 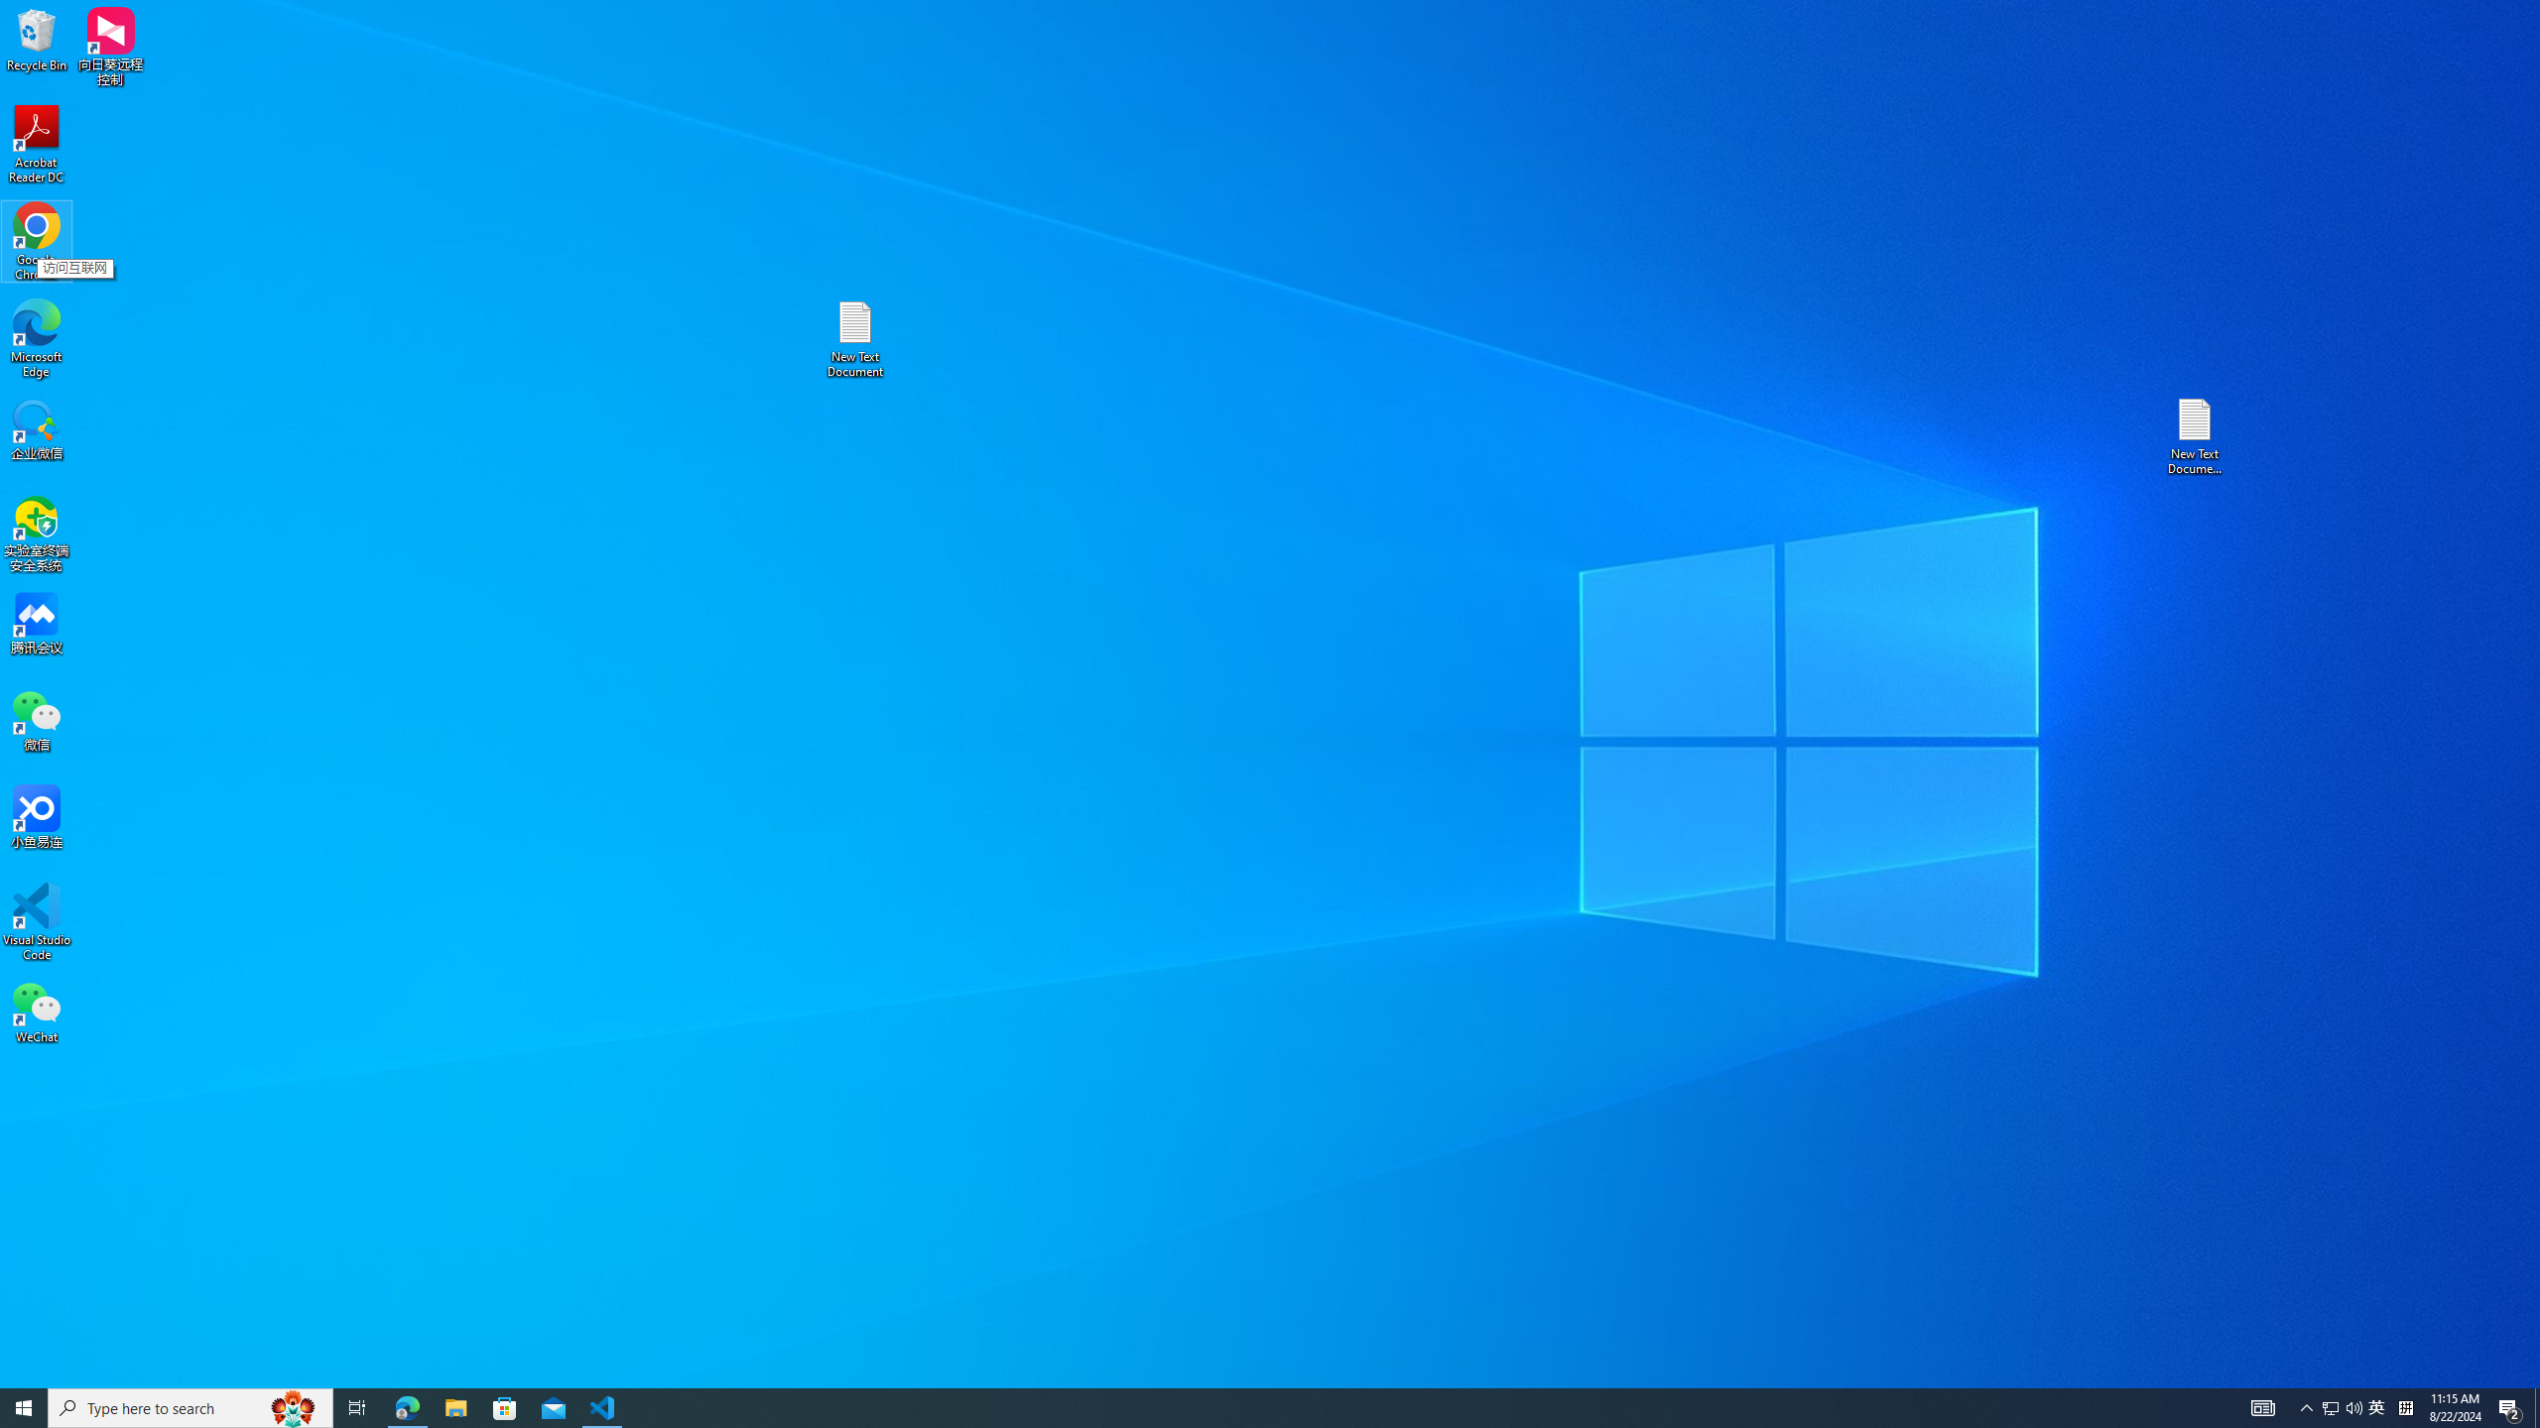 What do you see at coordinates (2537, 1408) in the screenshot?
I see `Show desktop` at bounding box center [2537, 1408].